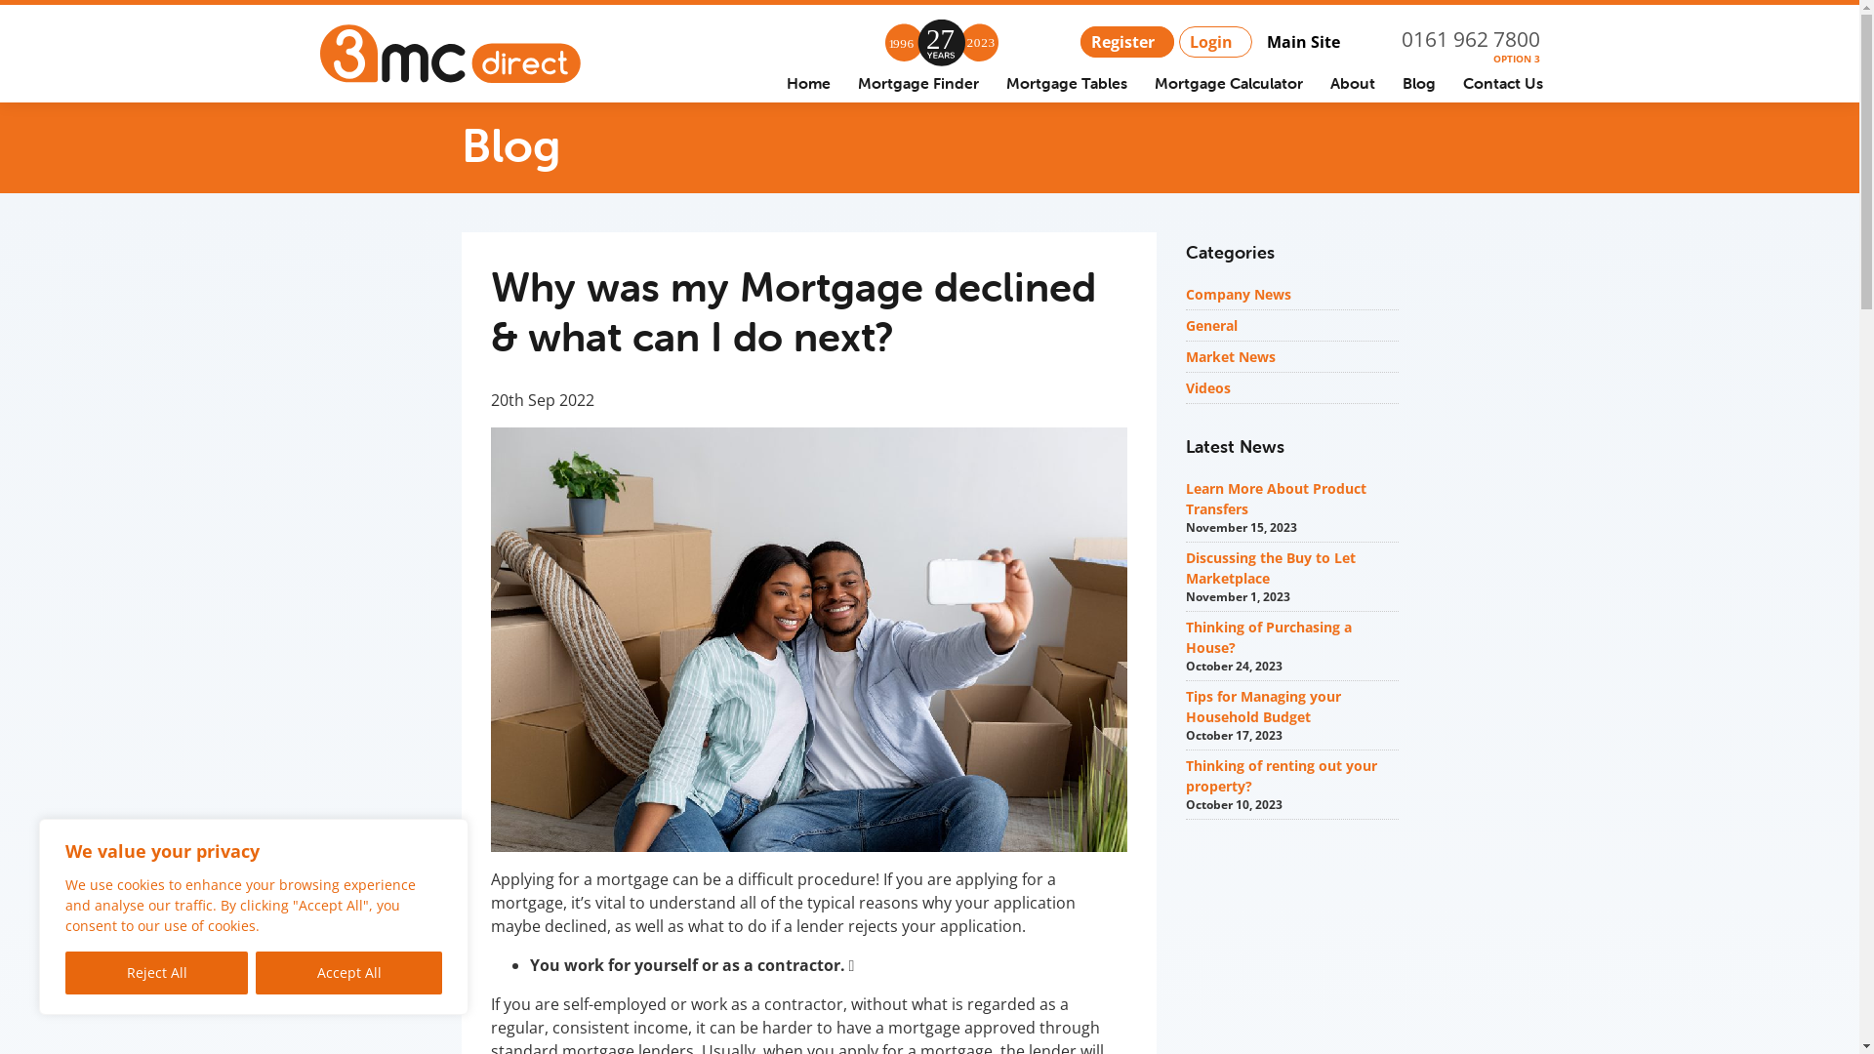  What do you see at coordinates (1212, 326) in the screenshot?
I see `General` at bounding box center [1212, 326].